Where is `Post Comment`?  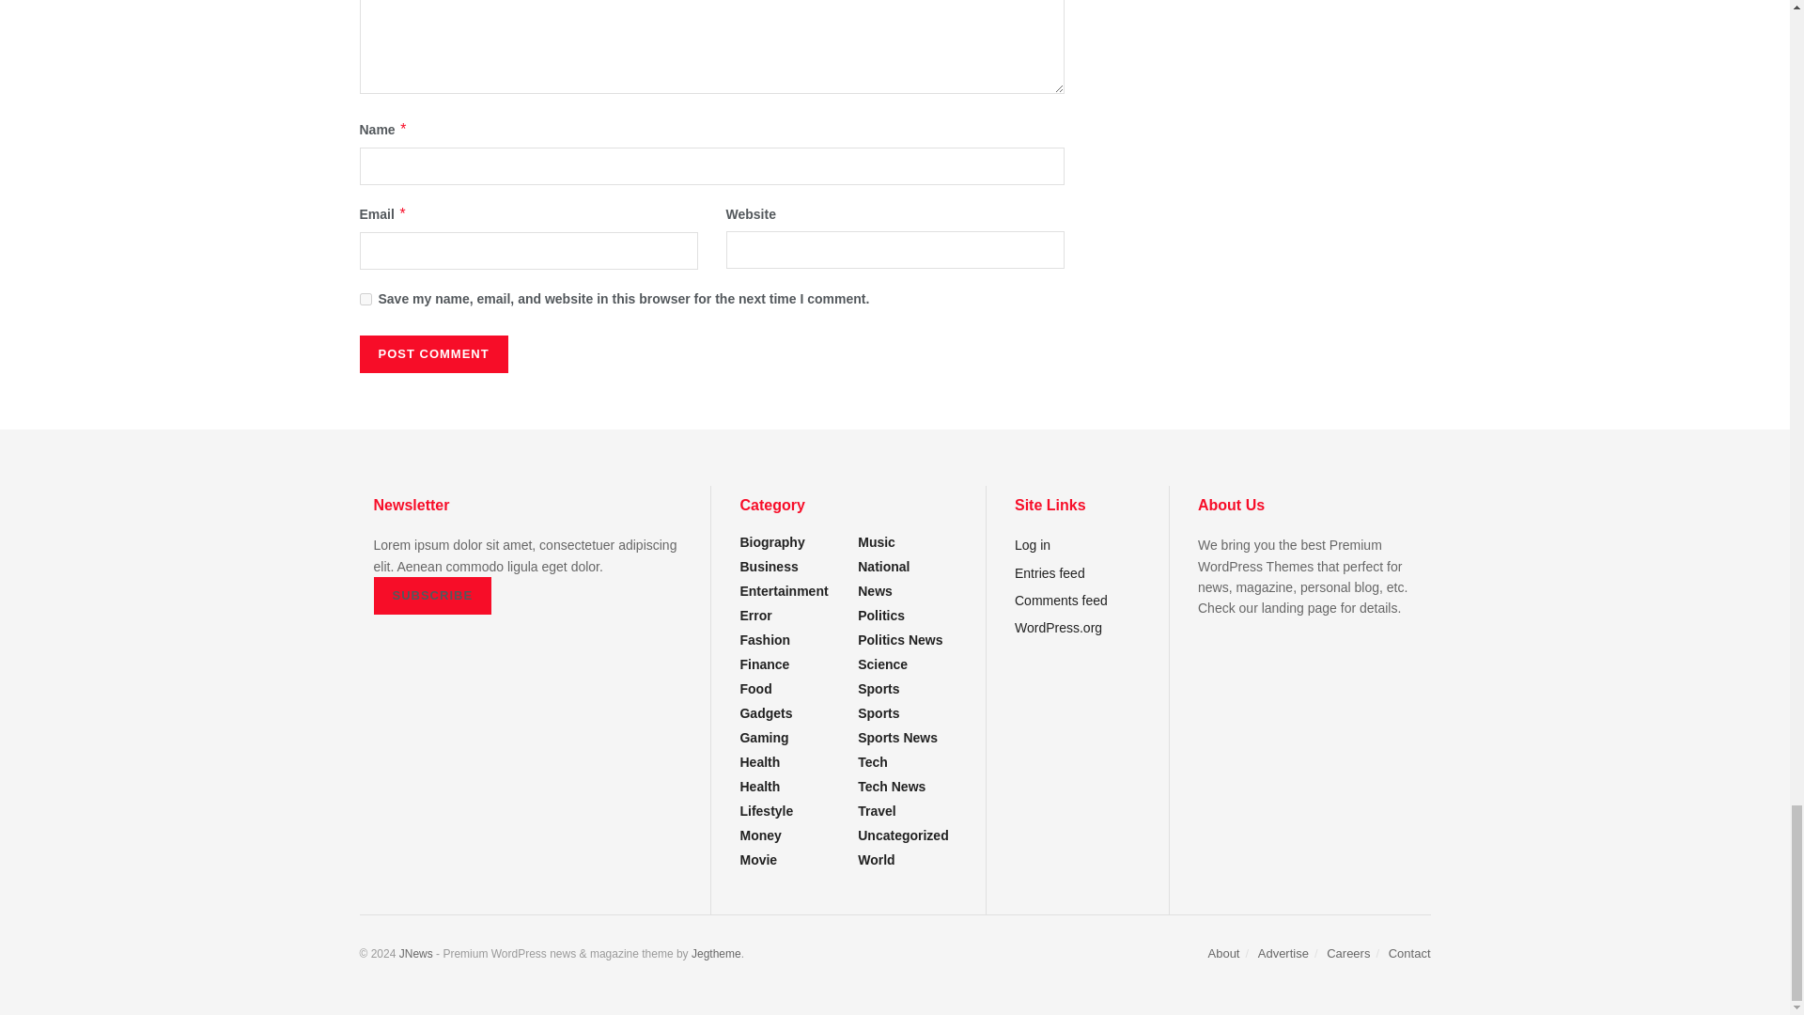 Post Comment is located at coordinates (432, 354).